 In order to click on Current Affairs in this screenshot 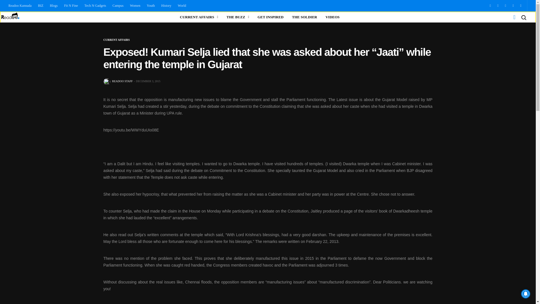, I will do `click(117, 40)`.